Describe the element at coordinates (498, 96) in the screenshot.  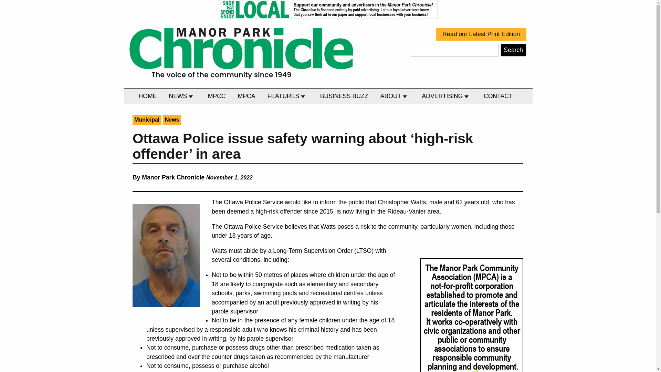
I see `CONTACT` at that location.